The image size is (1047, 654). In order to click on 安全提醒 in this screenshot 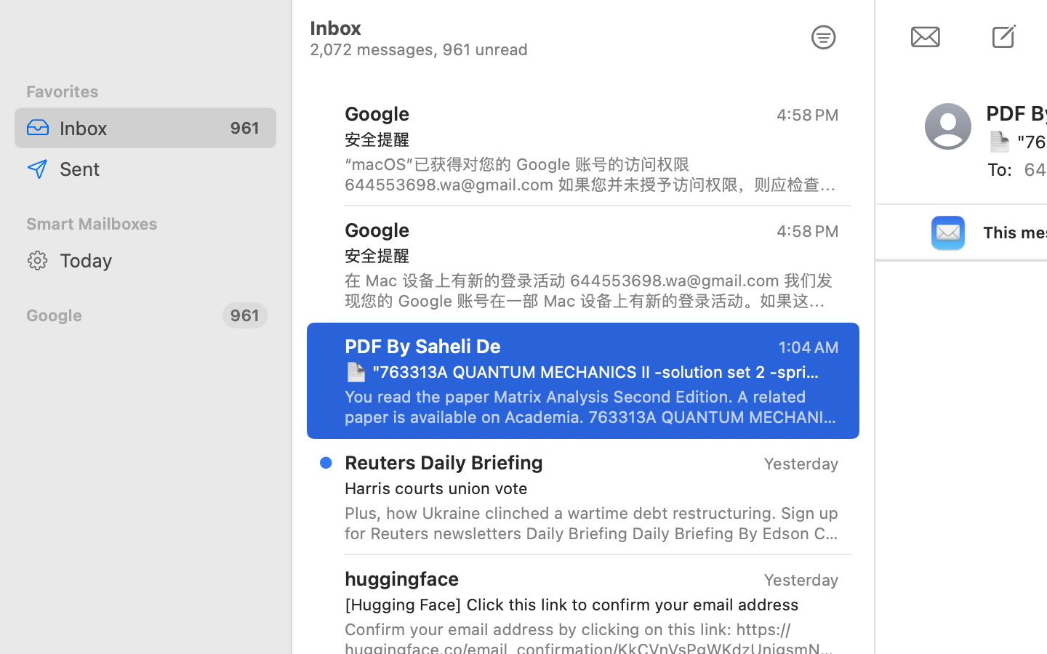, I will do `click(586, 140)`.